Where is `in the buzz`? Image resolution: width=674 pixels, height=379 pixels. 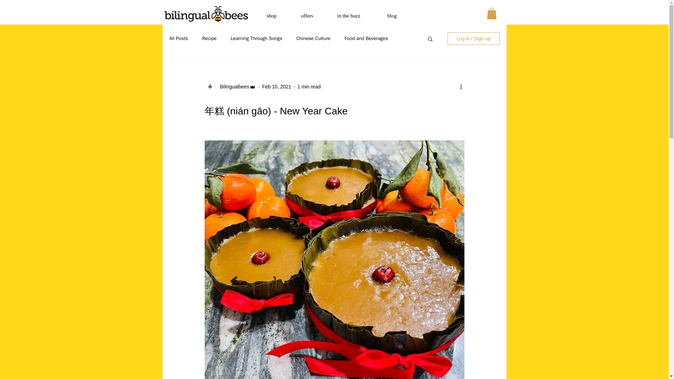
in the buzz is located at coordinates (357, 16).